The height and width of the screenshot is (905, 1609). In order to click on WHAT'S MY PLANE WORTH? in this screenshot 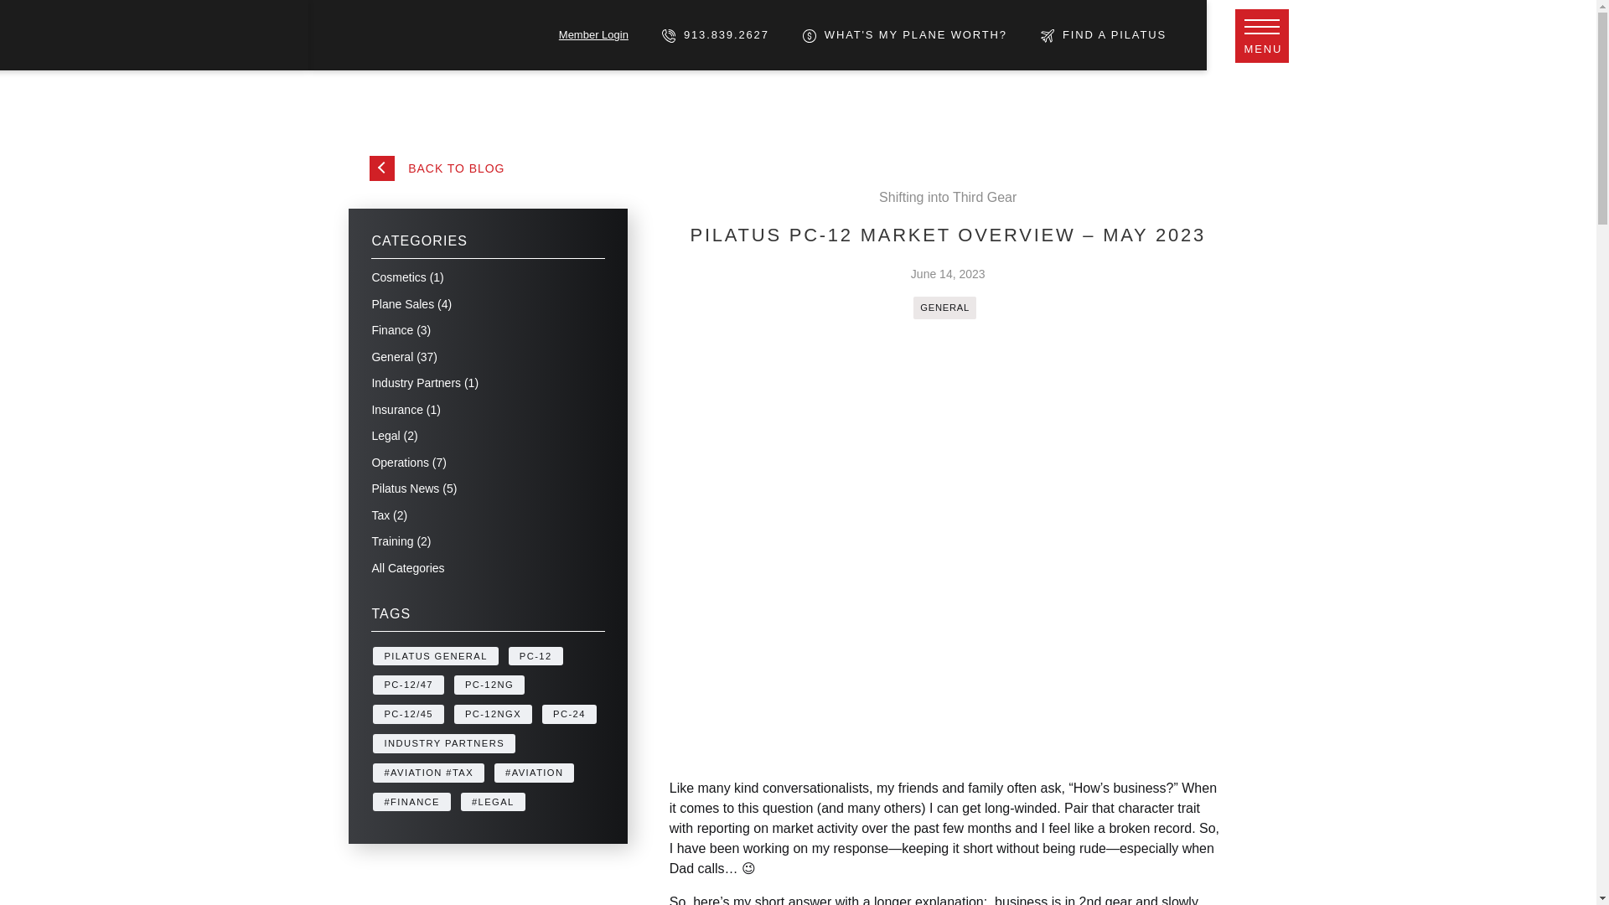, I will do `click(905, 34)`.